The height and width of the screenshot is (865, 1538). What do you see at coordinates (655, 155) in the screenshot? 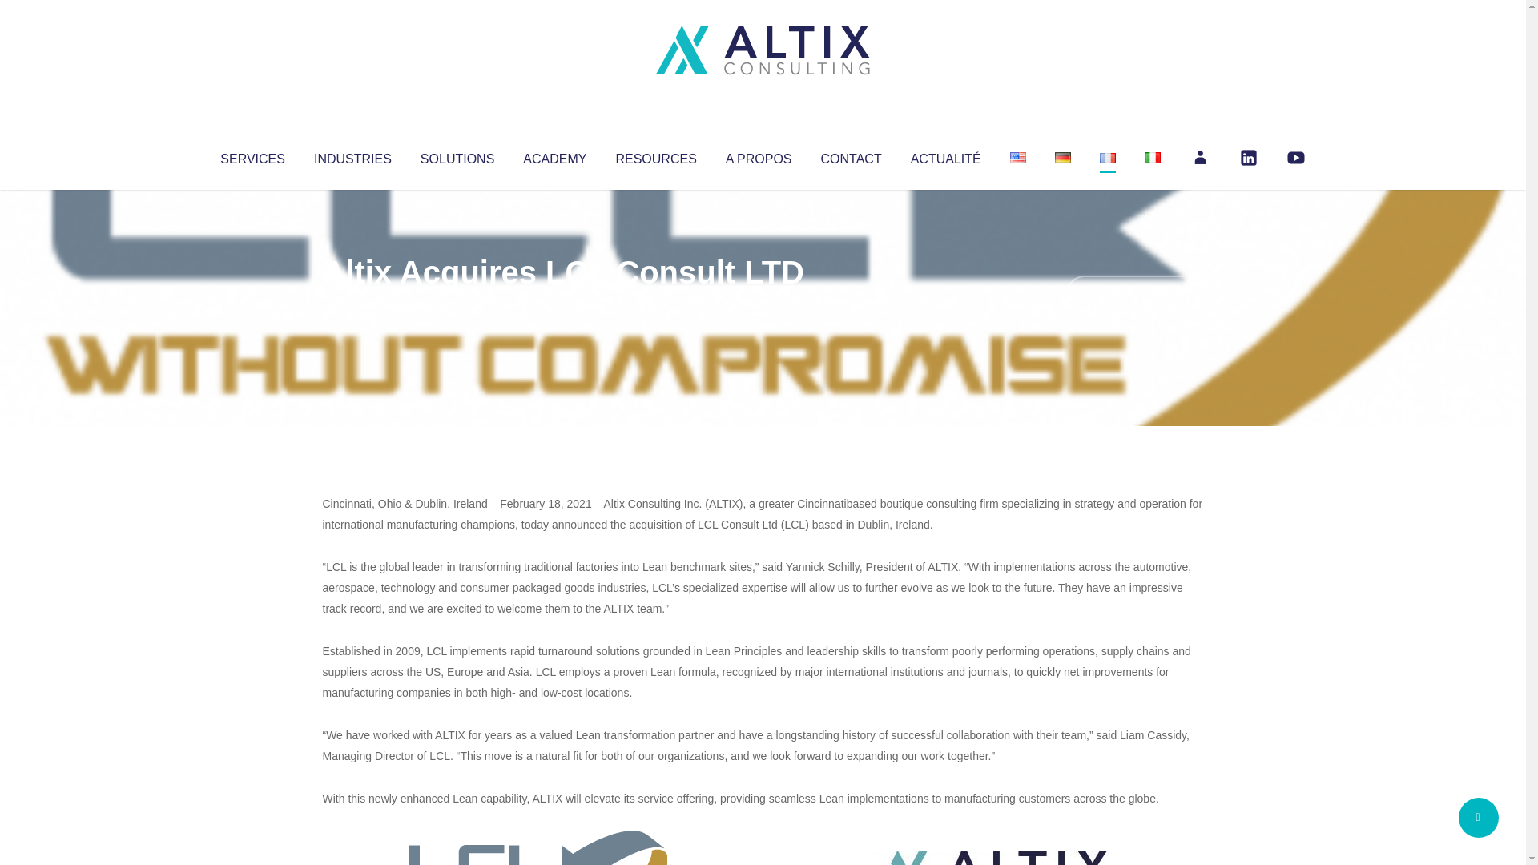
I see `RESOURCES` at bounding box center [655, 155].